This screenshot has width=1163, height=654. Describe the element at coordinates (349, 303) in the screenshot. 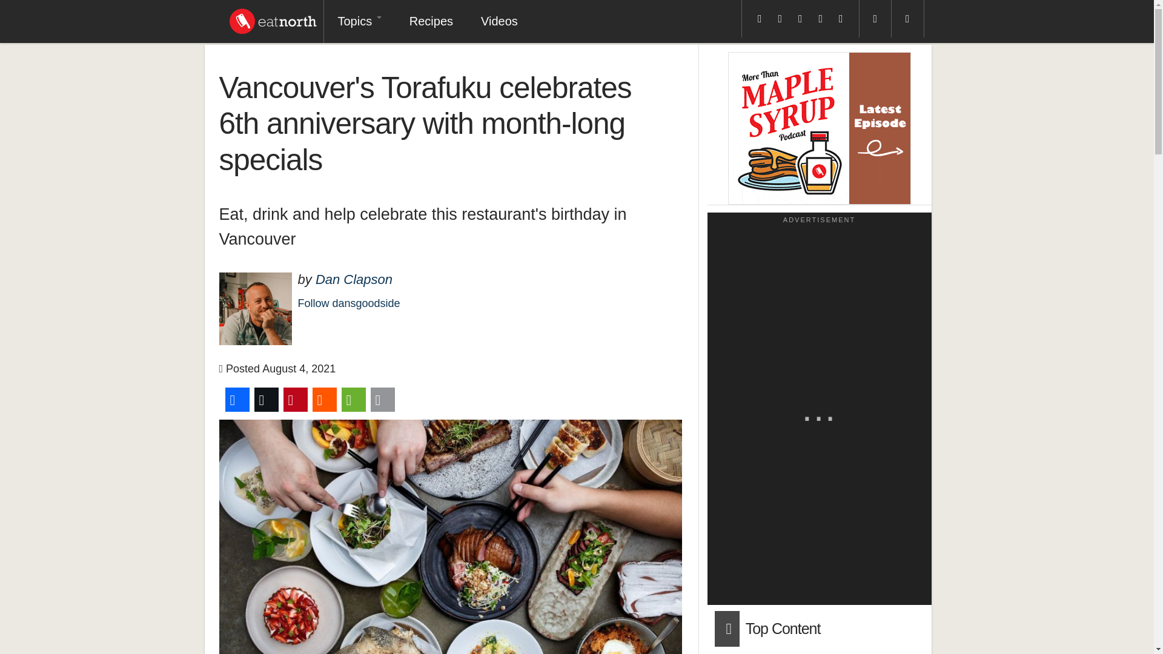

I see `Follow dansgoodside` at that location.